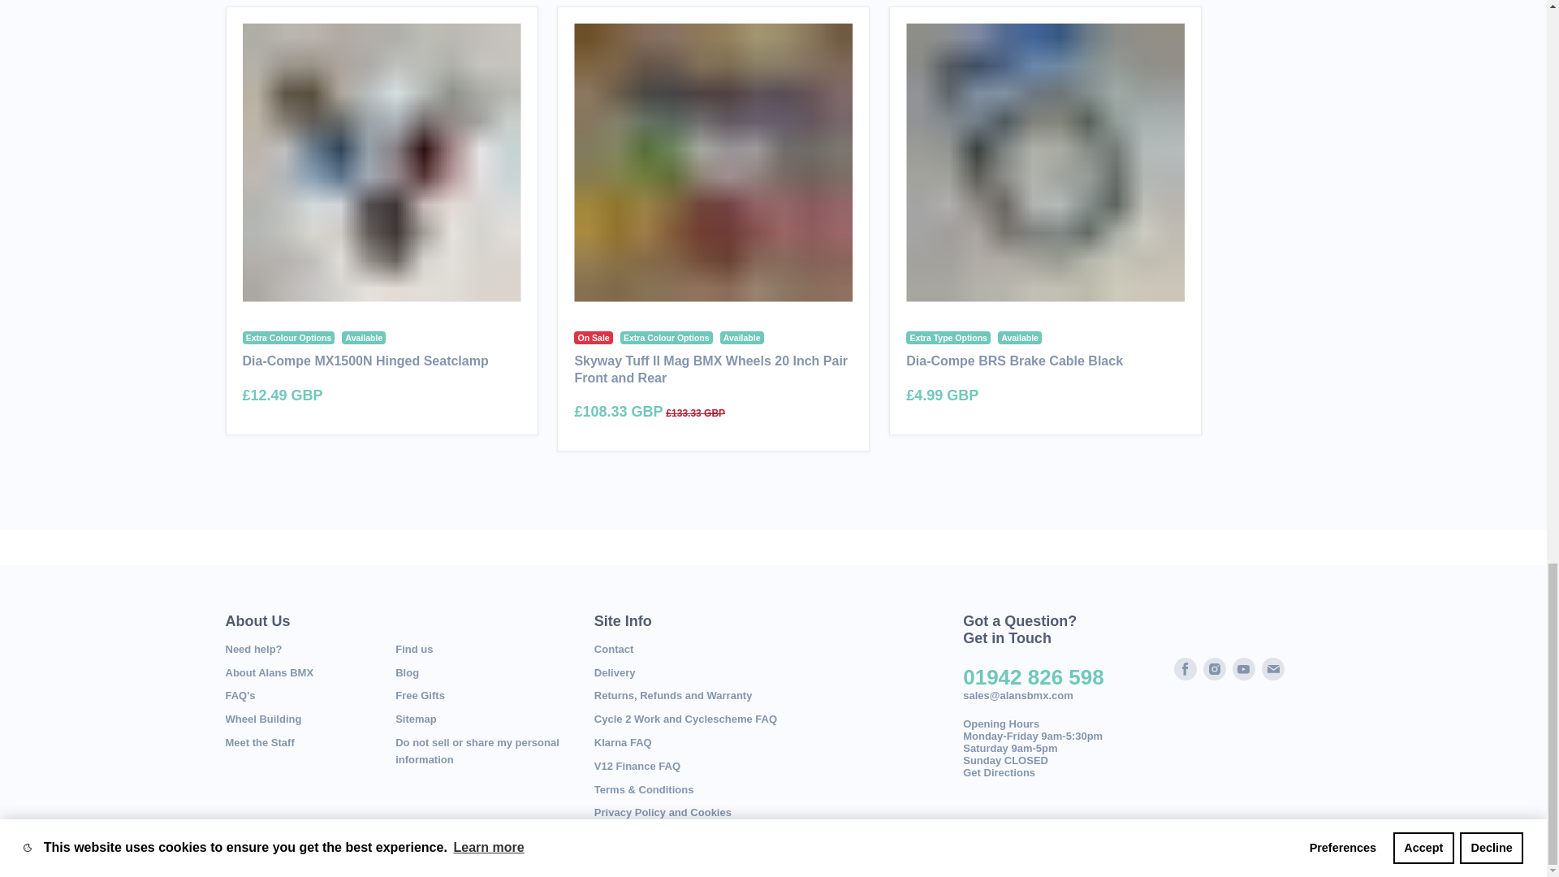 The width and height of the screenshot is (1559, 877). What do you see at coordinates (1272, 669) in the screenshot?
I see `E-mail` at bounding box center [1272, 669].